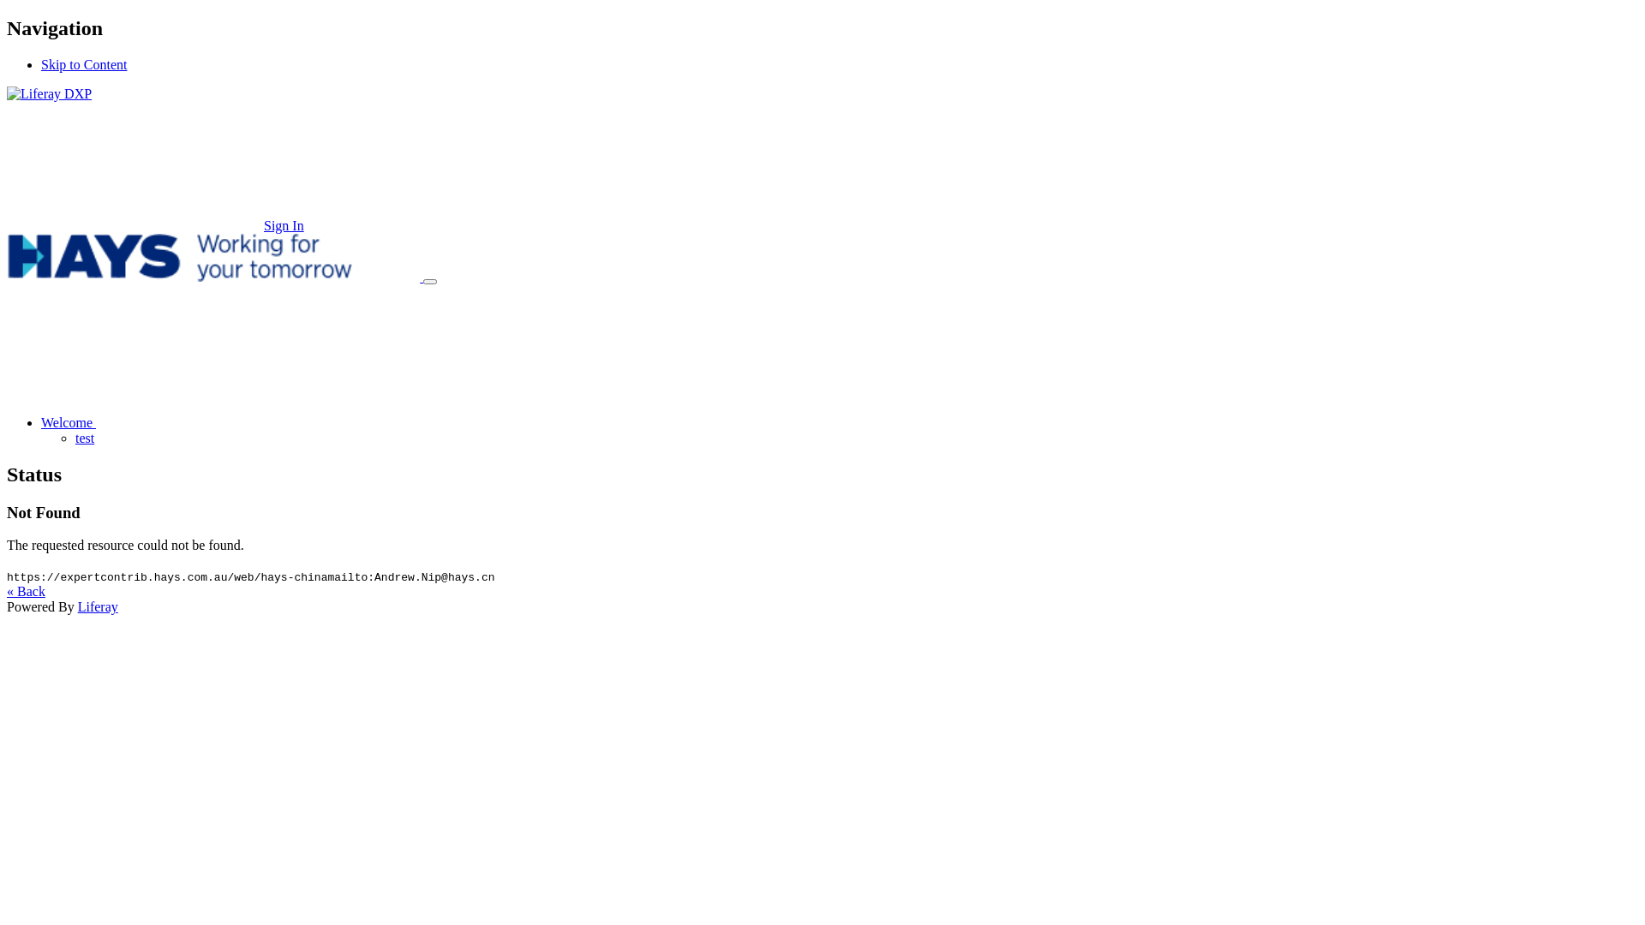  Describe the element at coordinates (50, 94) in the screenshot. I see `Go to ` at that location.